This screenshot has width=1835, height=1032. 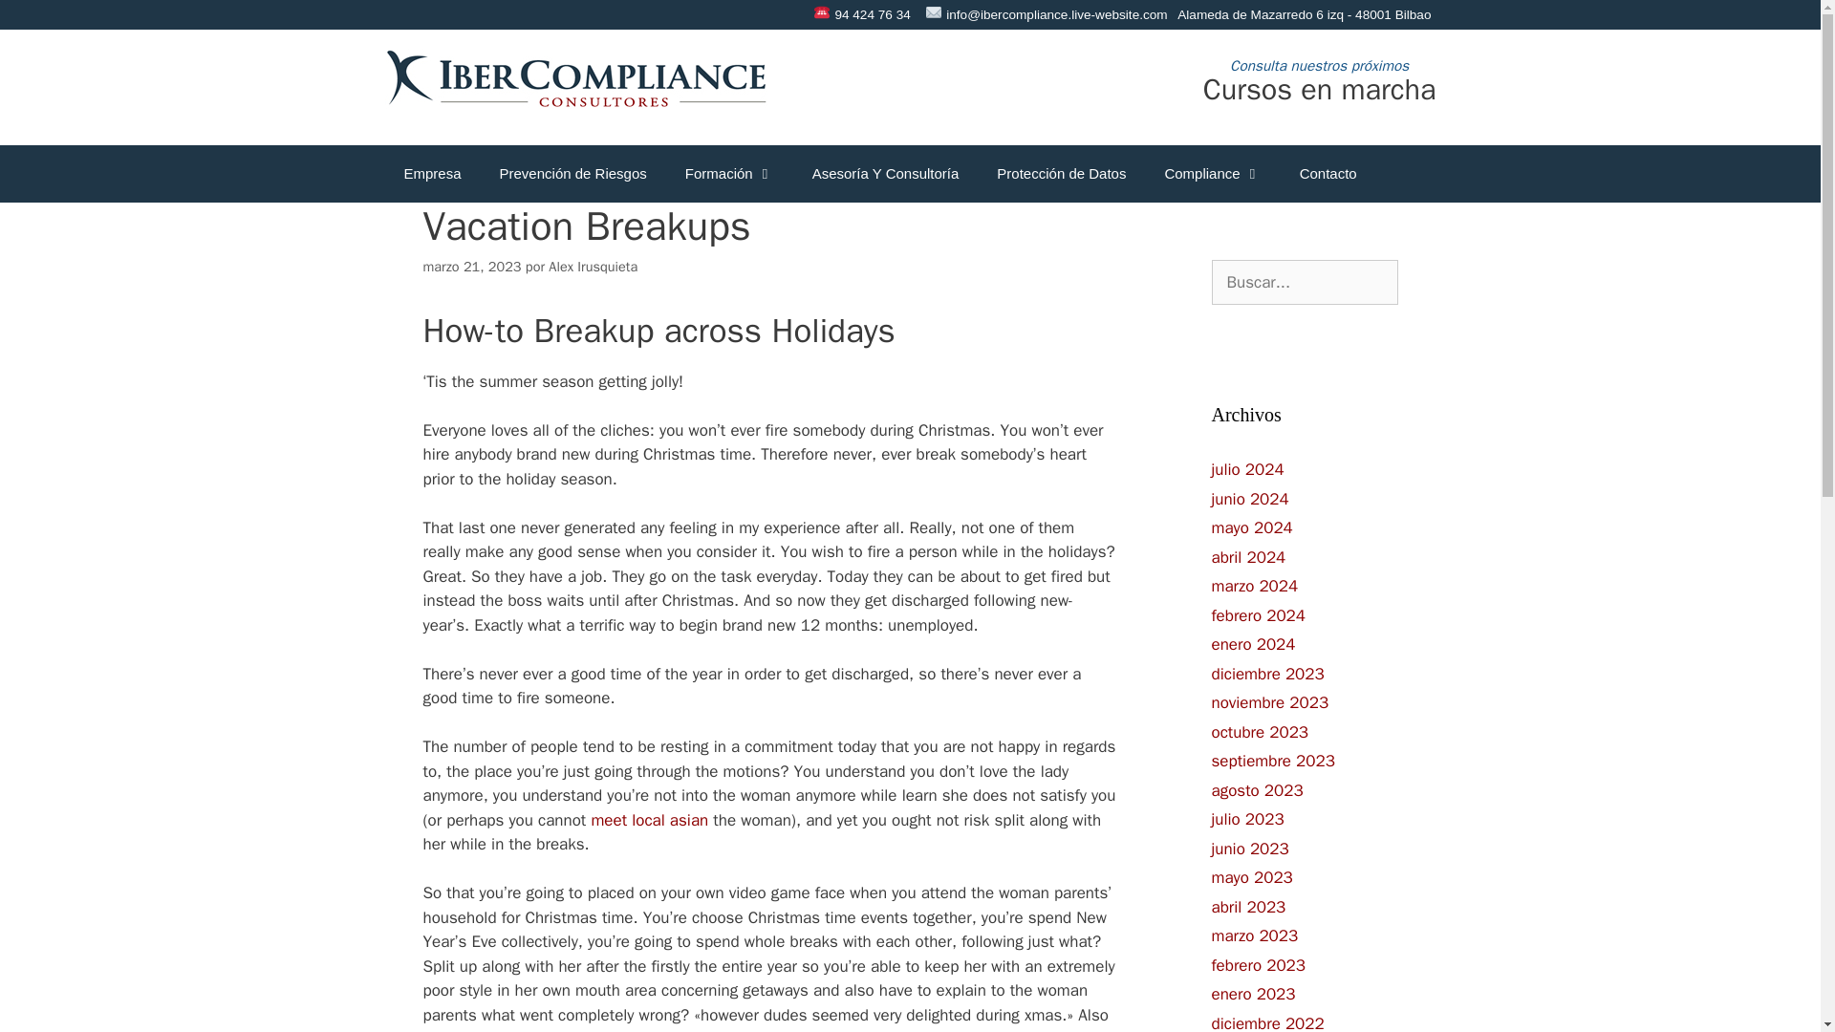 I want to click on Buscar:, so click(x=1305, y=283).